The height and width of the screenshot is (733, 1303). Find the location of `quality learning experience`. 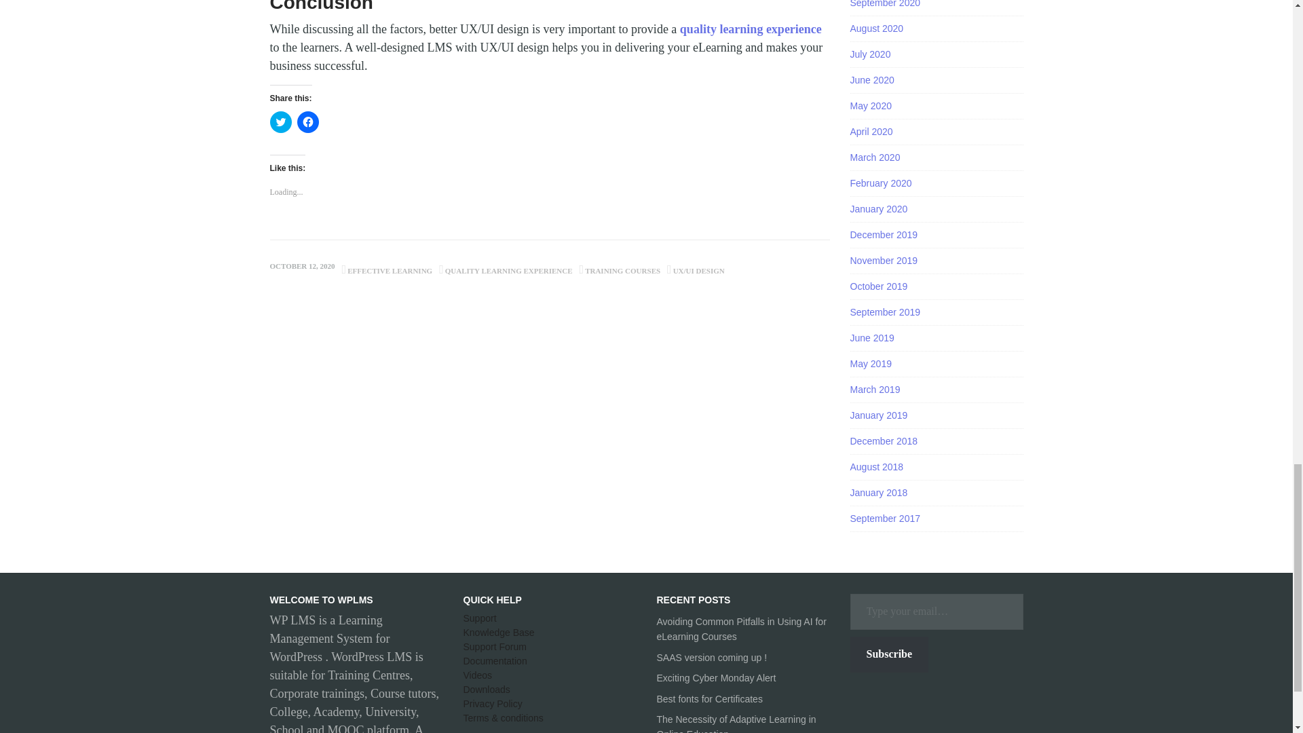

quality learning experience is located at coordinates (751, 29).